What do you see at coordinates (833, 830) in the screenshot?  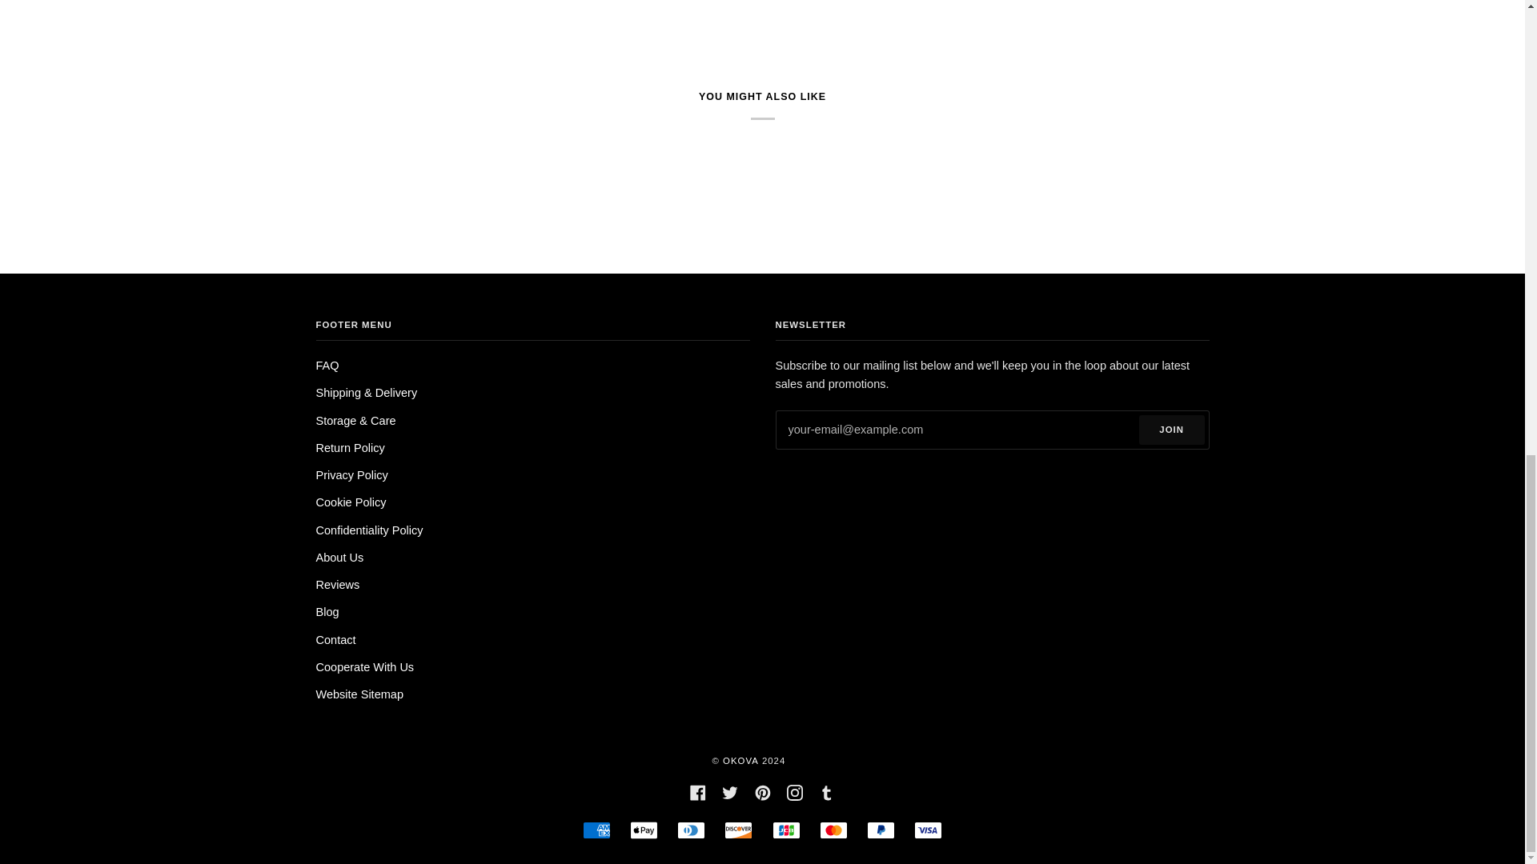 I see `MASTERCARD` at bounding box center [833, 830].